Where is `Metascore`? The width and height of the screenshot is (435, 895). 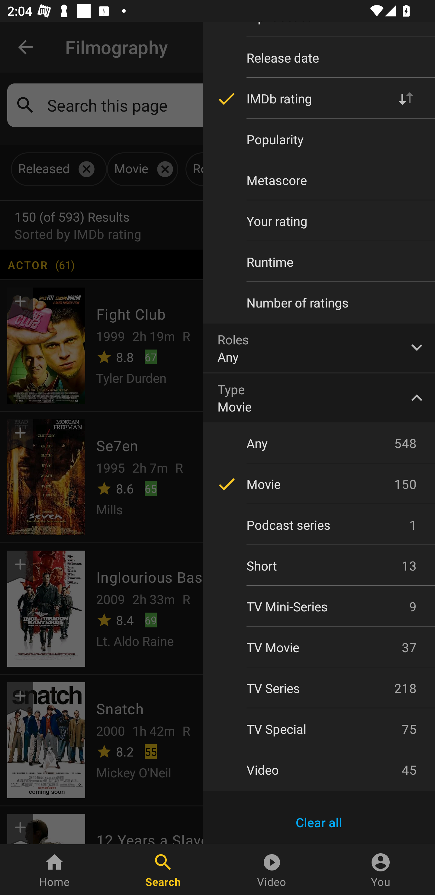 Metascore is located at coordinates (319, 180).